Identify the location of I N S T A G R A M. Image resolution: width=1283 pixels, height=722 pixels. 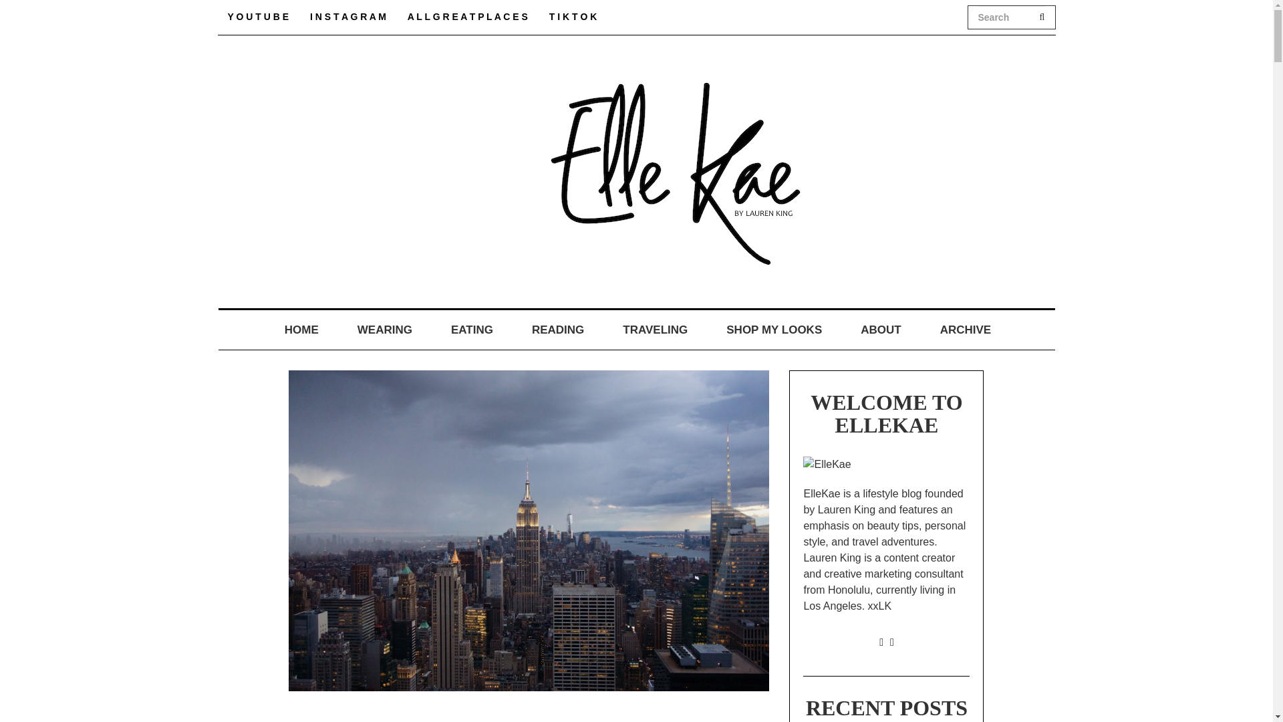
(348, 17).